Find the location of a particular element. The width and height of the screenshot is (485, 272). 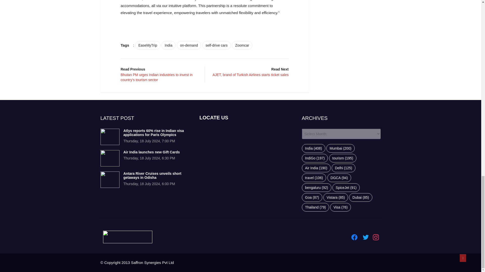

Antara River Cruises unveils short getaways in Odisha is located at coordinates (110, 180).